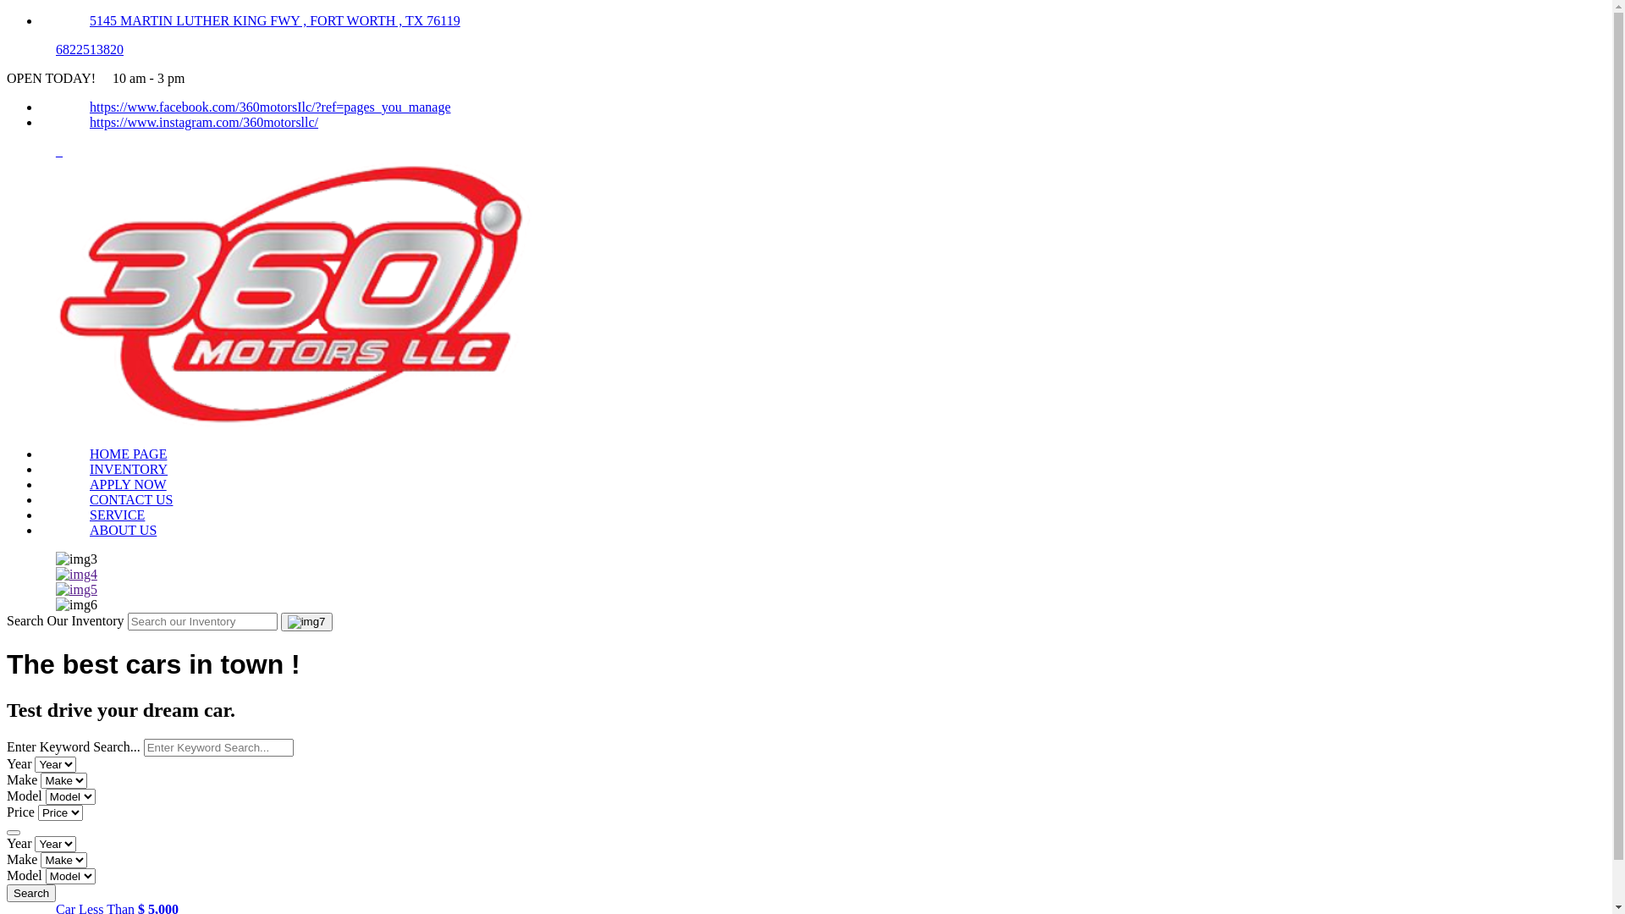  I want to click on https://www.facebook.com/360motorsIlc/?ref=pages_you_manage, so click(271, 107).